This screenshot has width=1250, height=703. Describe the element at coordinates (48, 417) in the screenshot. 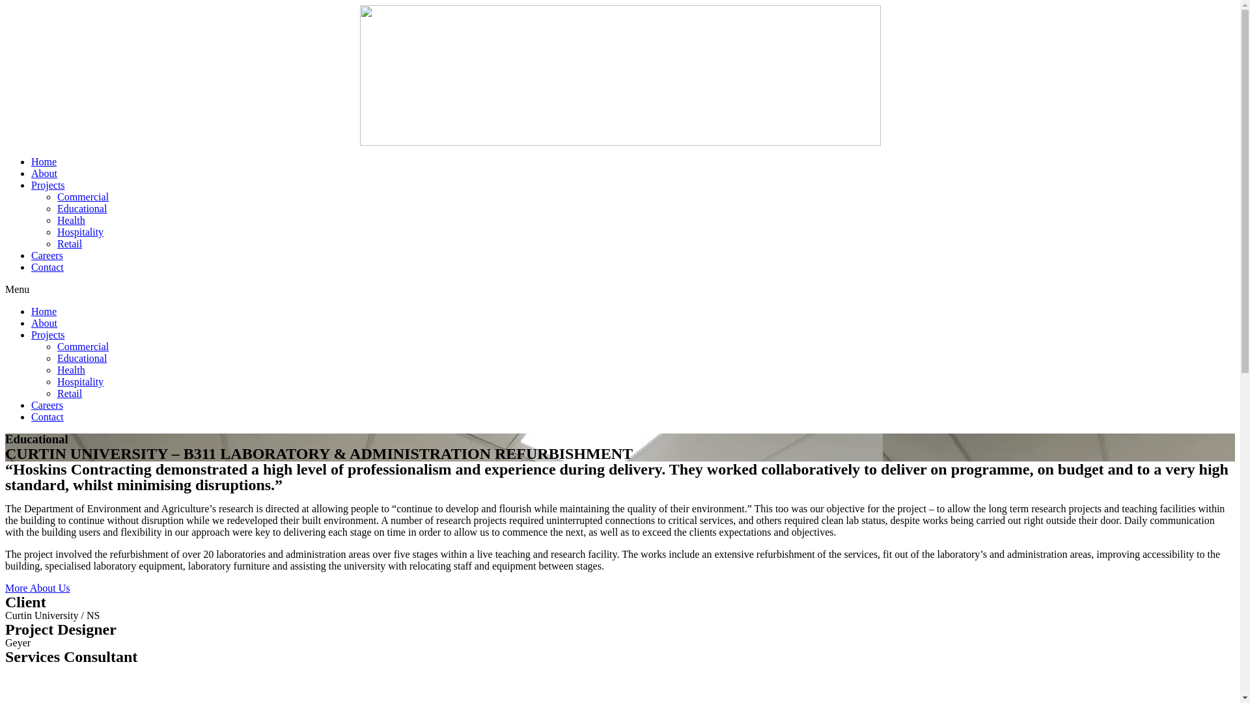

I see `Contact` at that location.